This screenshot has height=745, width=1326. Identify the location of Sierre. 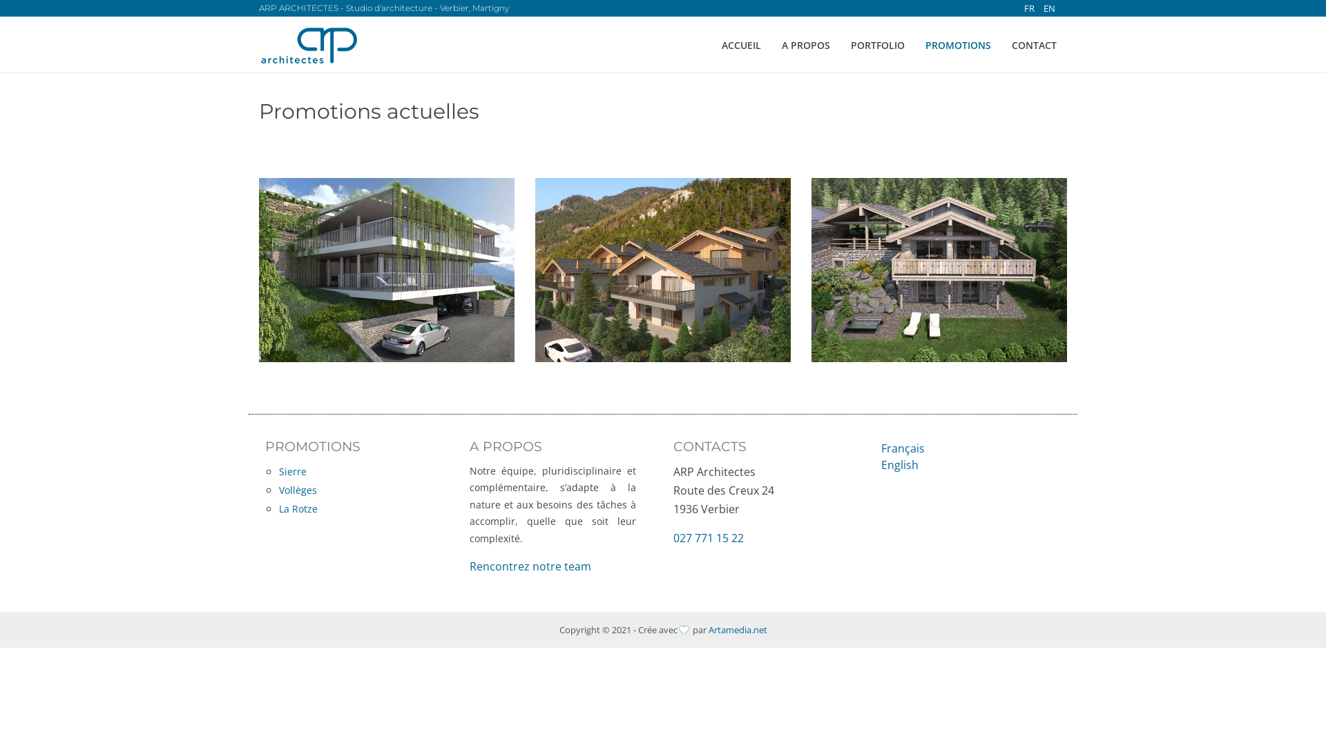
(364, 472).